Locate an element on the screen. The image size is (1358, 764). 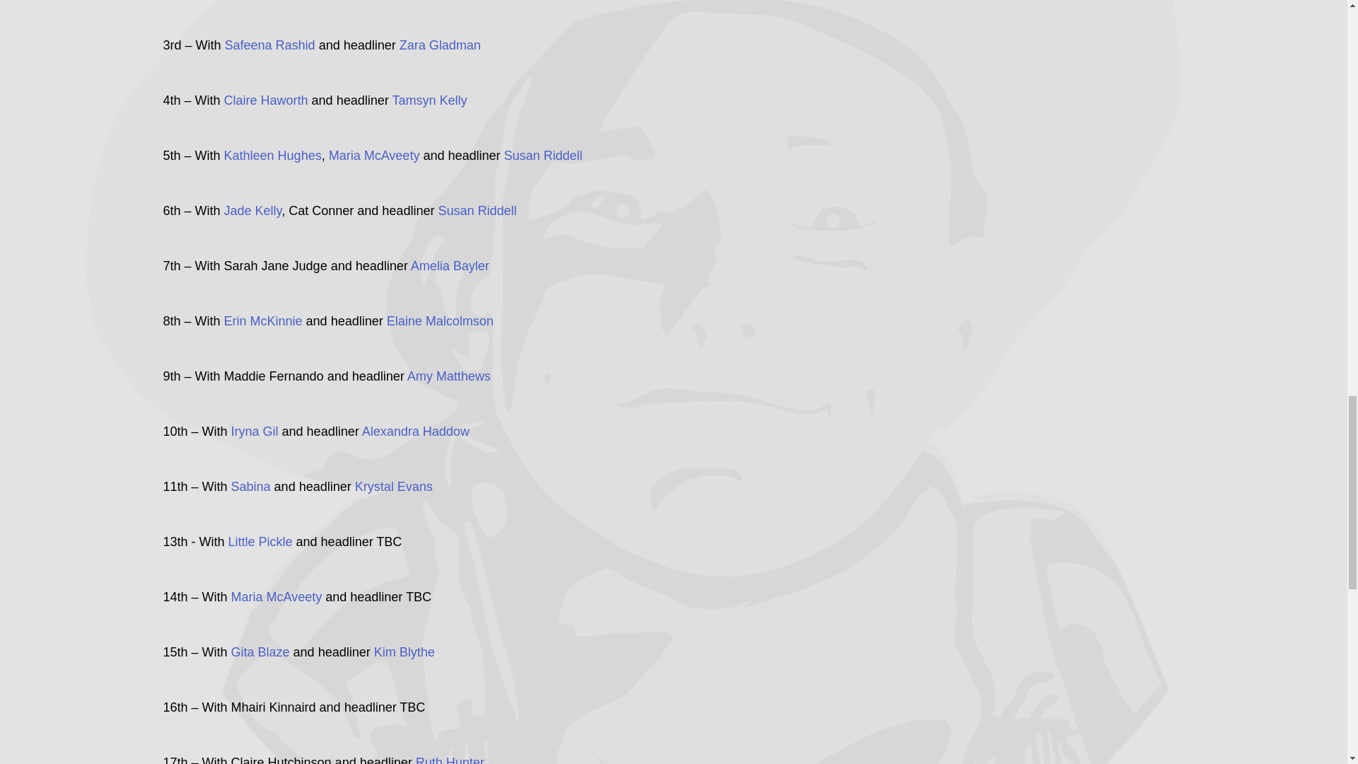
Susan Riddell is located at coordinates (477, 211).